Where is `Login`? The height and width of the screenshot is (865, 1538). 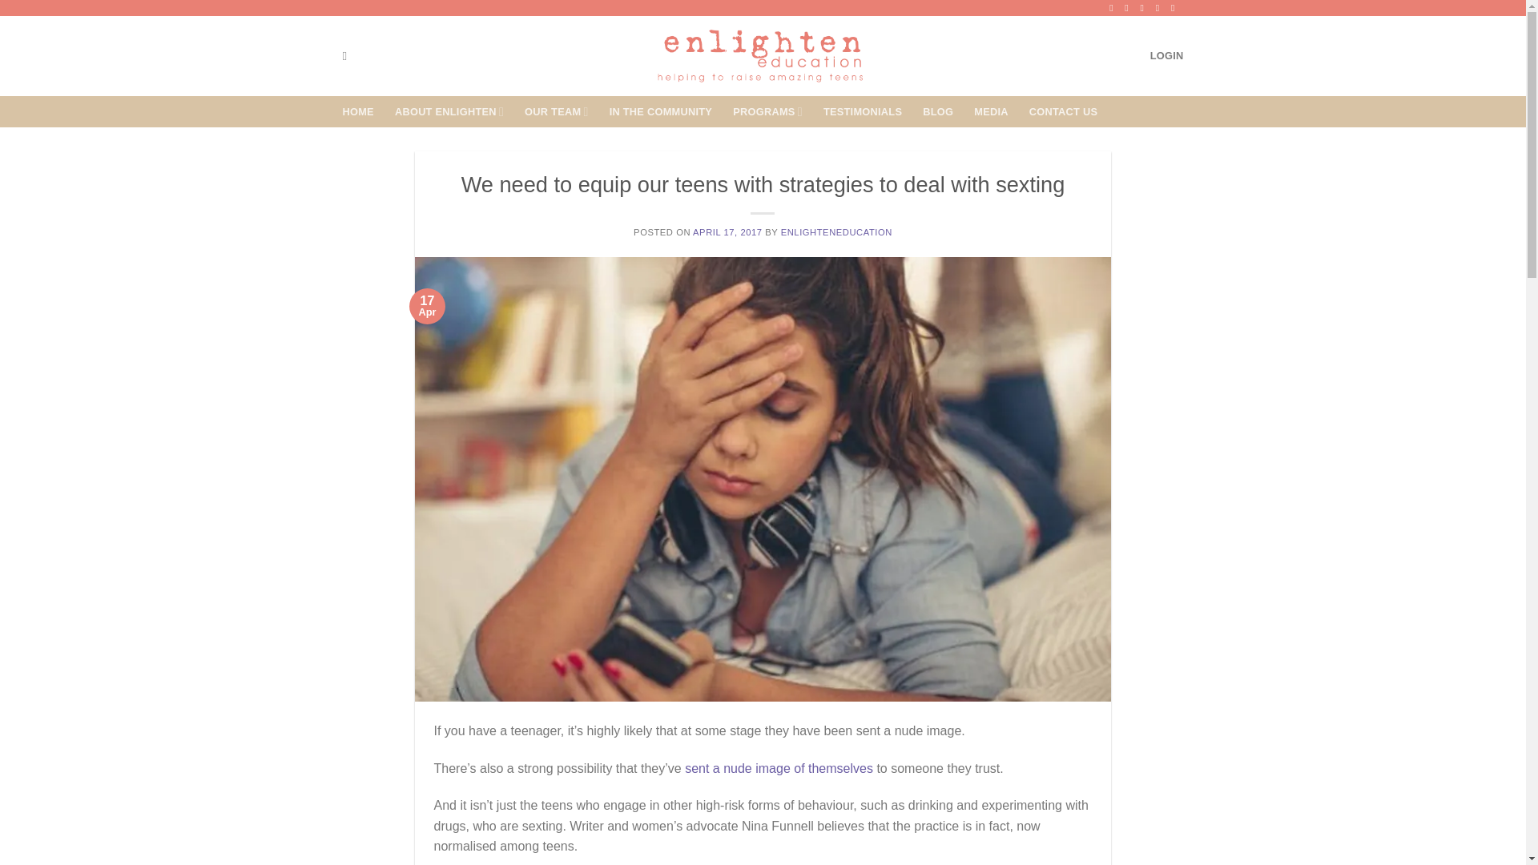
Login is located at coordinates (1167, 55).